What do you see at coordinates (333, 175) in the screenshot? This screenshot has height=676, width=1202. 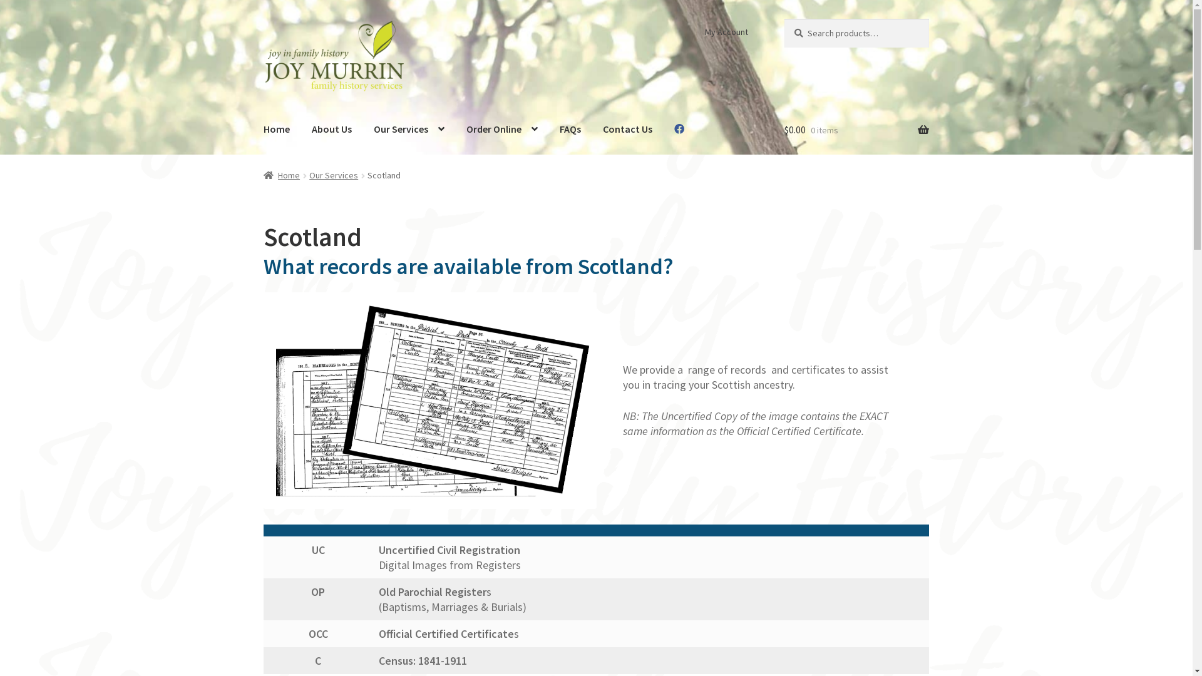 I see `Our Services` at bounding box center [333, 175].